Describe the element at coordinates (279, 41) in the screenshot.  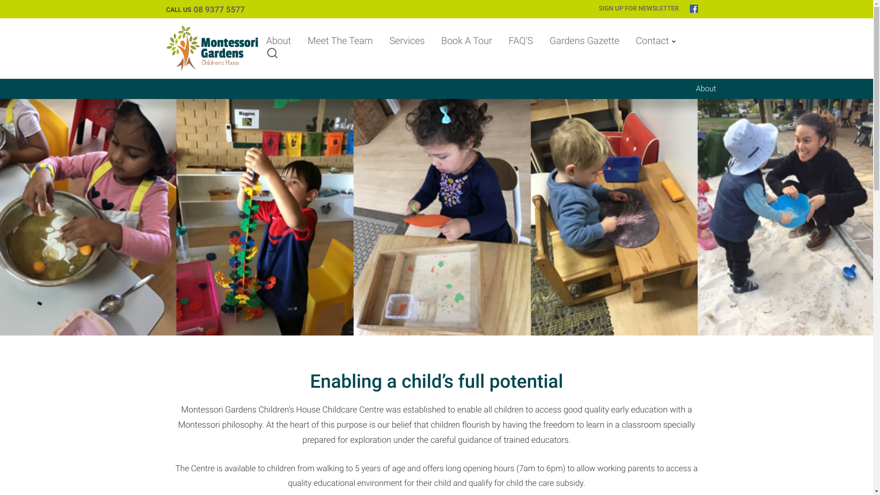
I see `About` at that location.